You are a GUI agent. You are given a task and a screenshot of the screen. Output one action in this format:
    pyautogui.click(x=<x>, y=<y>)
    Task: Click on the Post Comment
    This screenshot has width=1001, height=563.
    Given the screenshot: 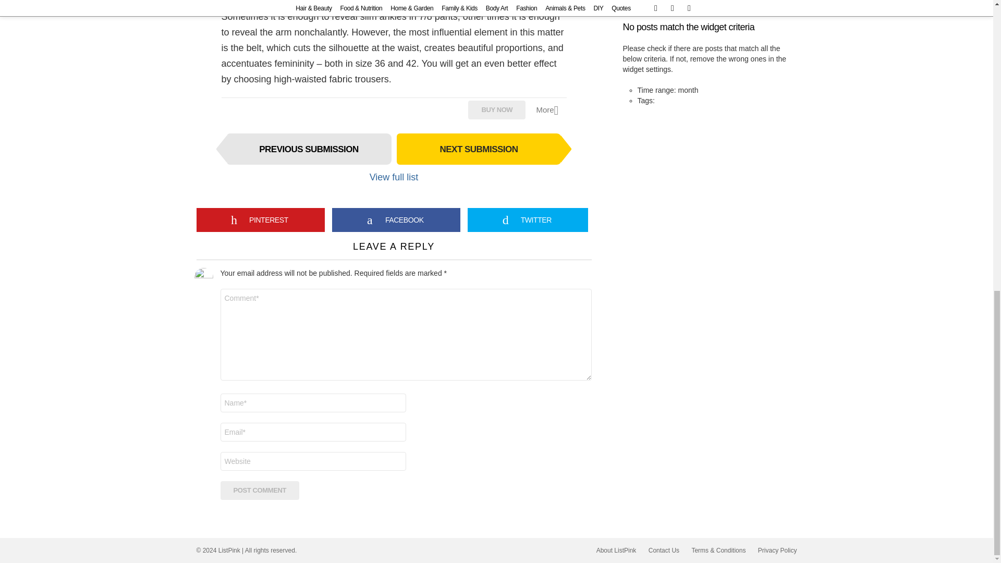 What is the action you would take?
    pyautogui.click(x=260, y=491)
    